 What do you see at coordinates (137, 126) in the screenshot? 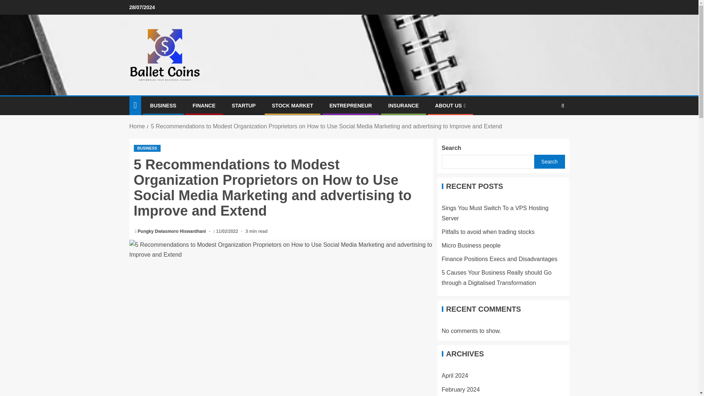
I see `Home` at bounding box center [137, 126].